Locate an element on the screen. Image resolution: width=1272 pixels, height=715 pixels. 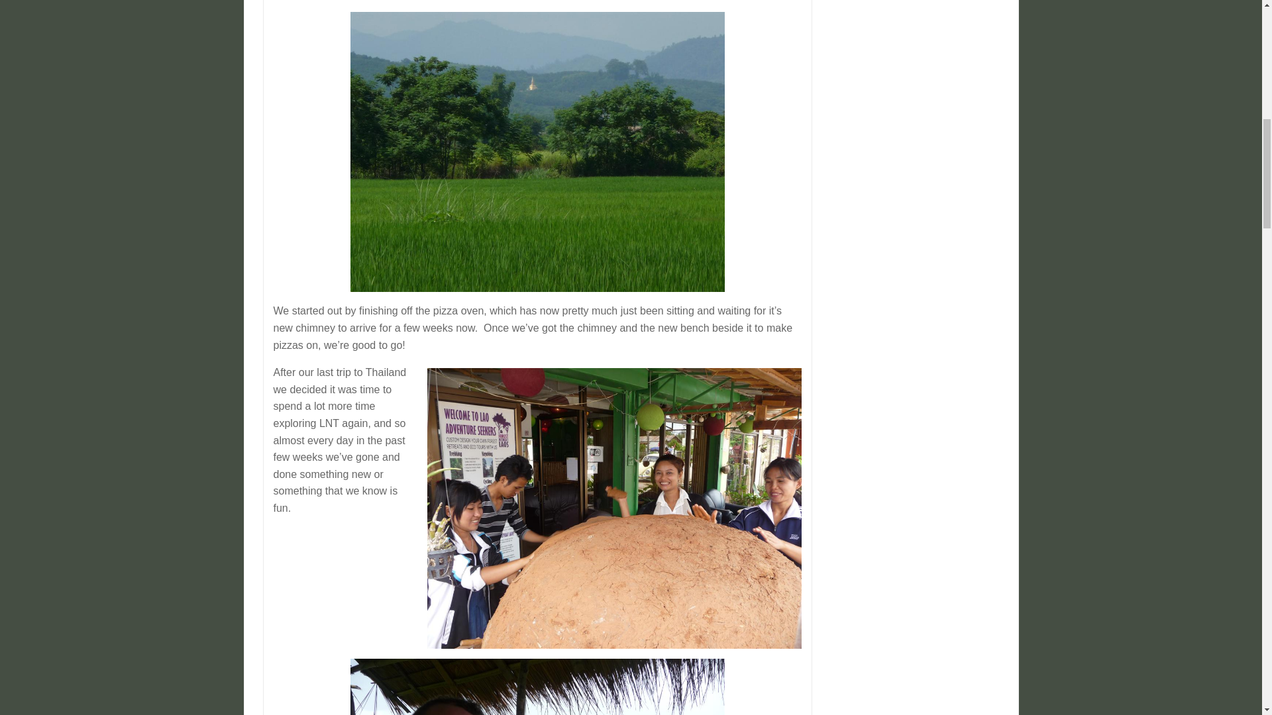
Dre hanging out in the rice is located at coordinates (538, 687).